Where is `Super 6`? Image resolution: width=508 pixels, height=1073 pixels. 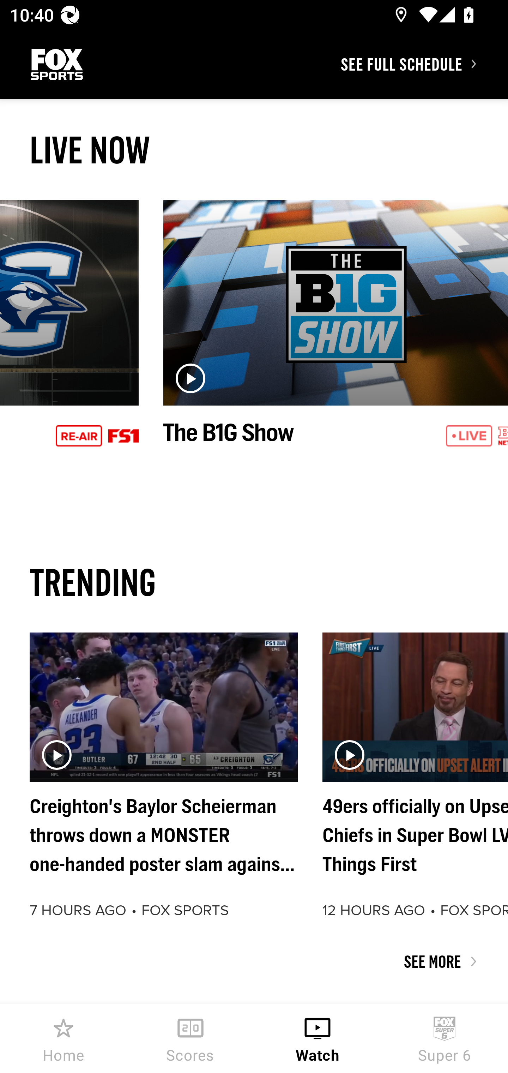 Super 6 is located at coordinates (445, 1038).